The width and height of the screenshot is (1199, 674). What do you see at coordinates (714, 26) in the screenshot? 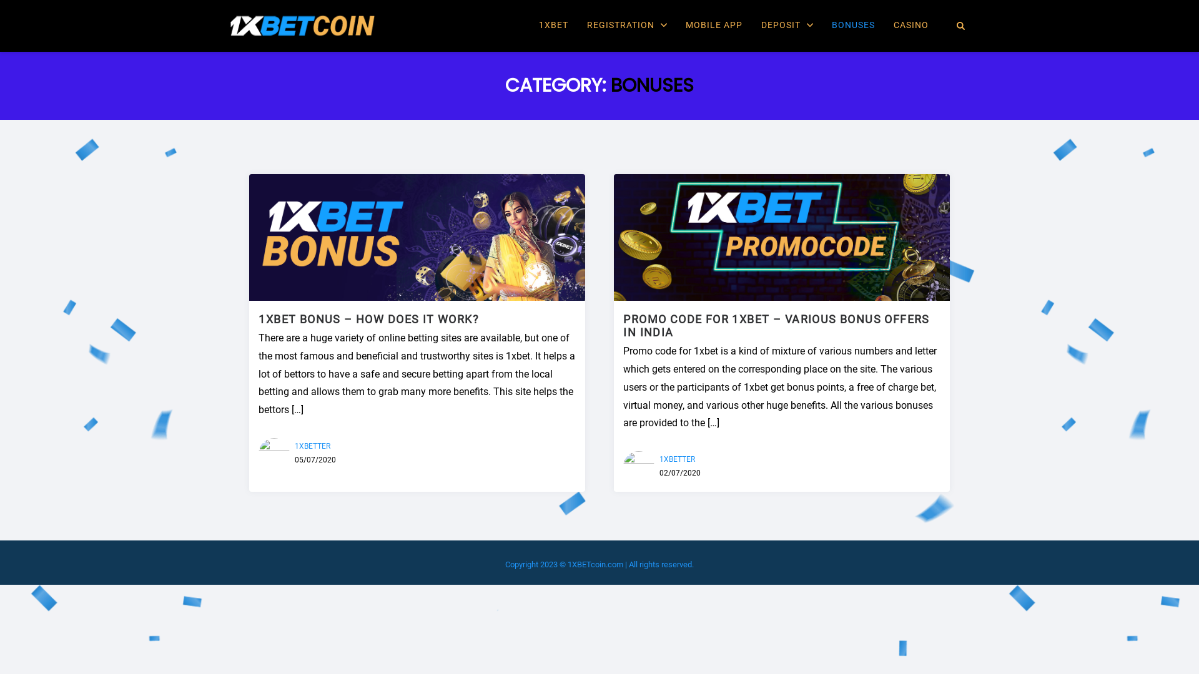
I see `MOBILE APP` at bounding box center [714, 26].